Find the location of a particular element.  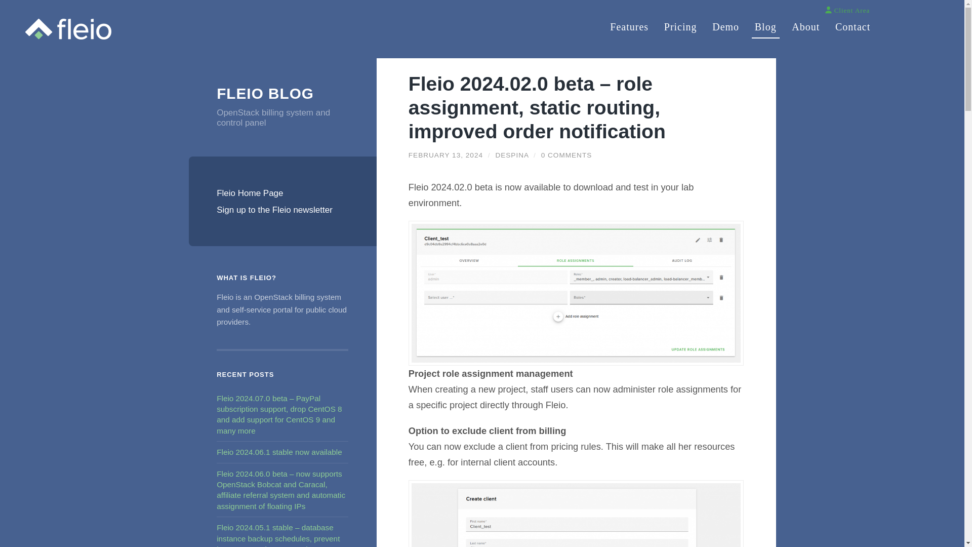

Posts by despina is located at coordinates (511, 155).